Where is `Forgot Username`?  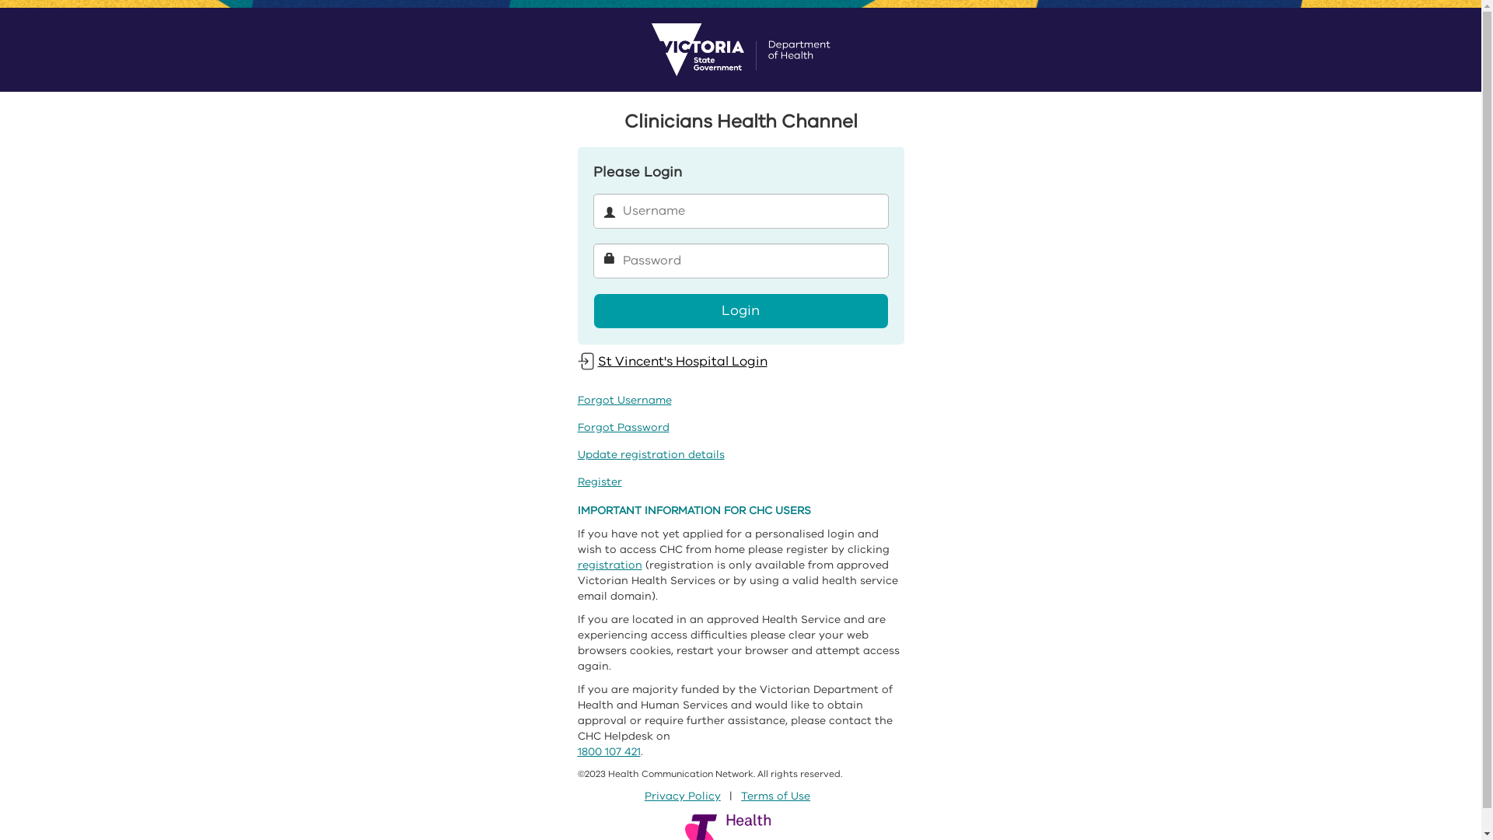 Forgot Username is located at coordinates (624, 400).